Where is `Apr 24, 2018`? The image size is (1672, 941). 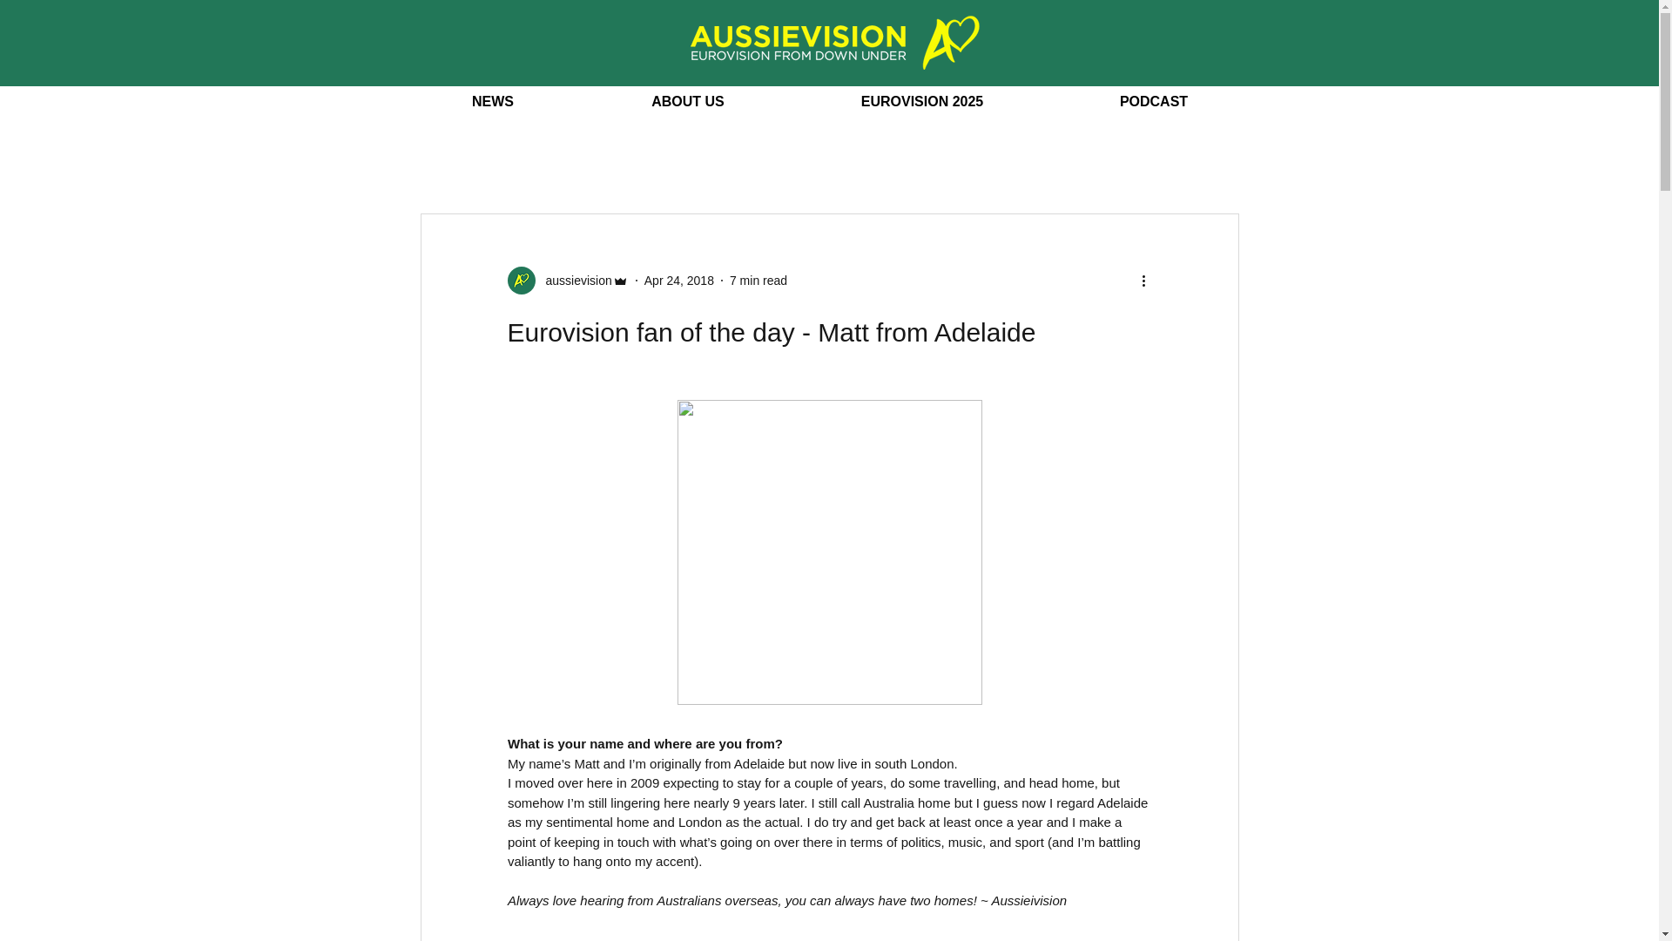 Apr 24, 2018 is located at coordinates (678, 281).